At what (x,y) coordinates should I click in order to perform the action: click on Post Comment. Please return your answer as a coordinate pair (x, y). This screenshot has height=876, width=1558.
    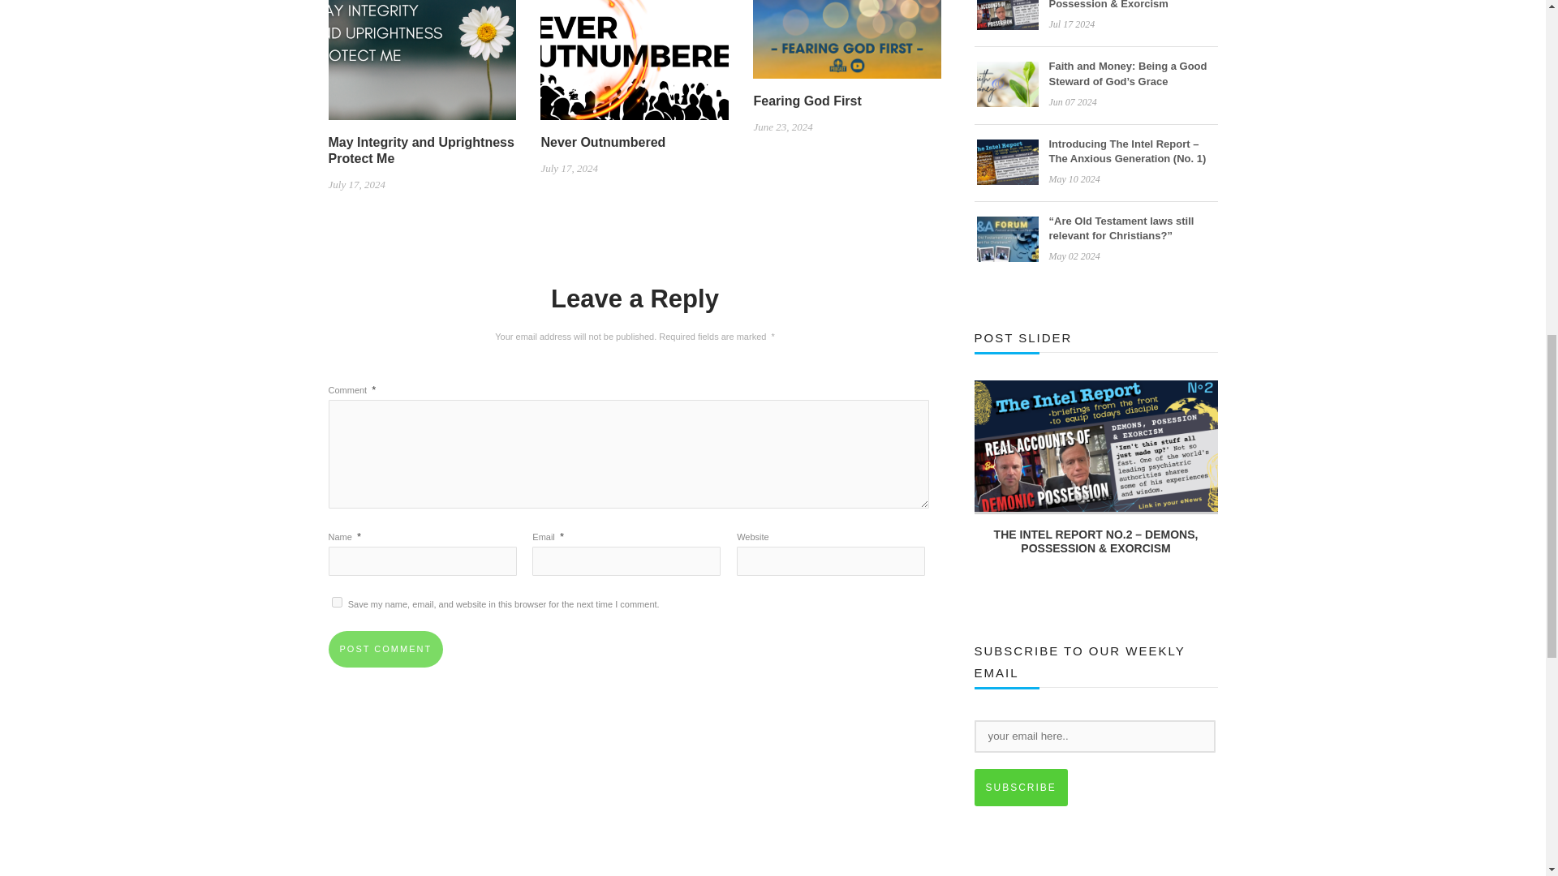
    Looking at the image, I should click on (385, 649).